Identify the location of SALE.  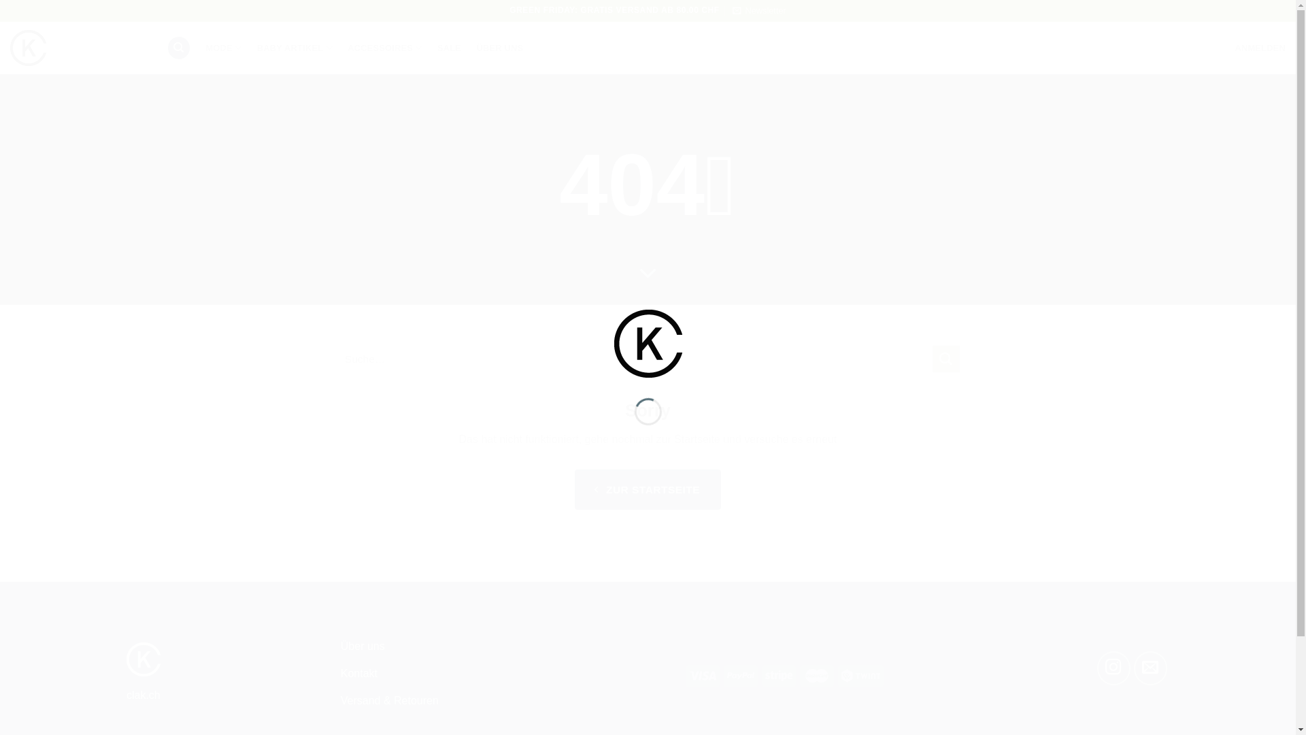
(449, 48).